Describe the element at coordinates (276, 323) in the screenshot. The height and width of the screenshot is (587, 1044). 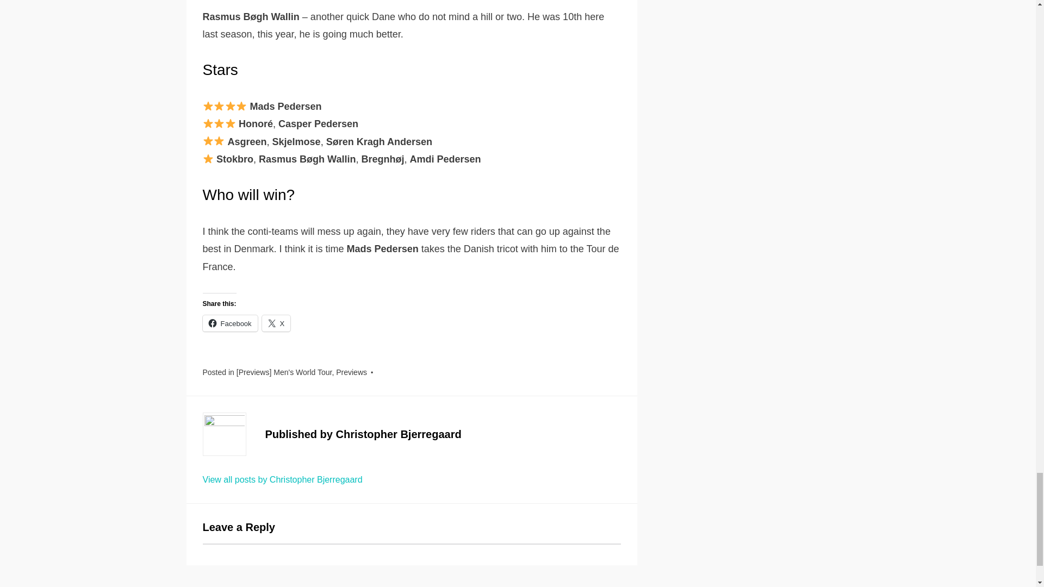
I see `X` at that location.